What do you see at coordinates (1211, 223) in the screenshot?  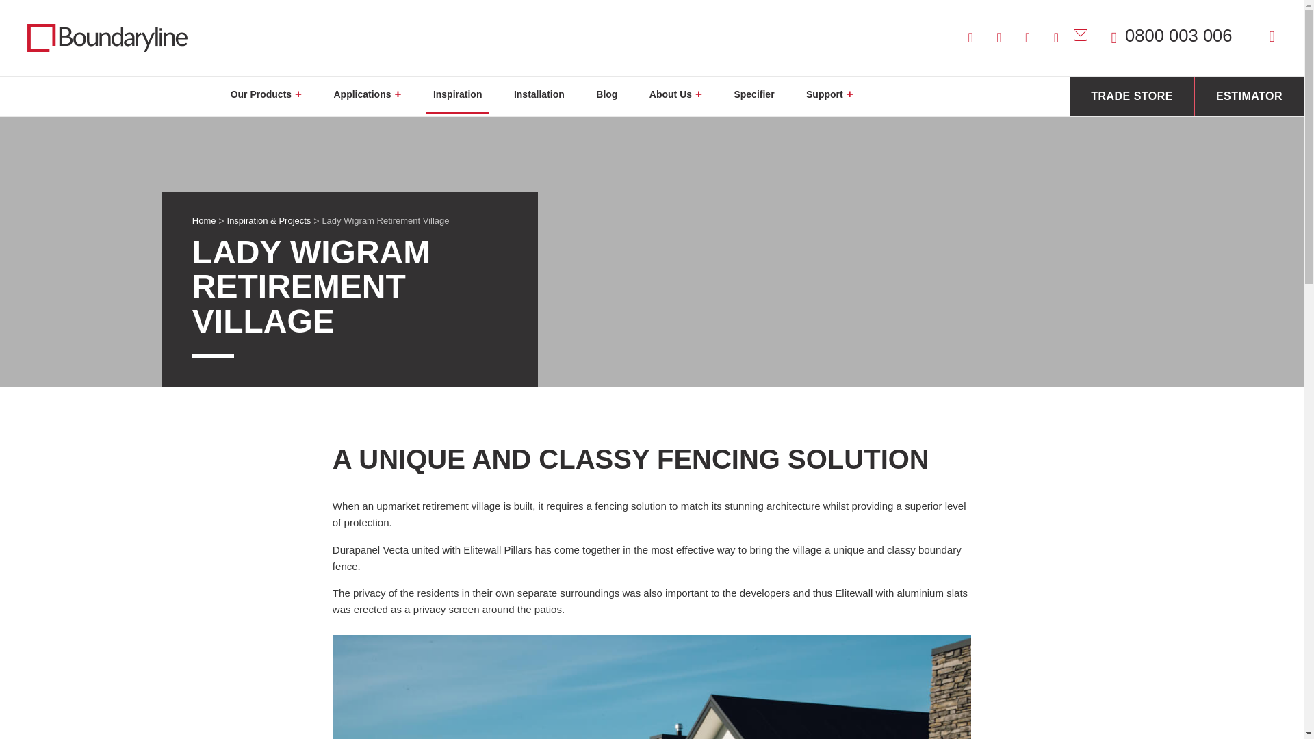 I see `Our Team` at bounding box center [1211, 223].